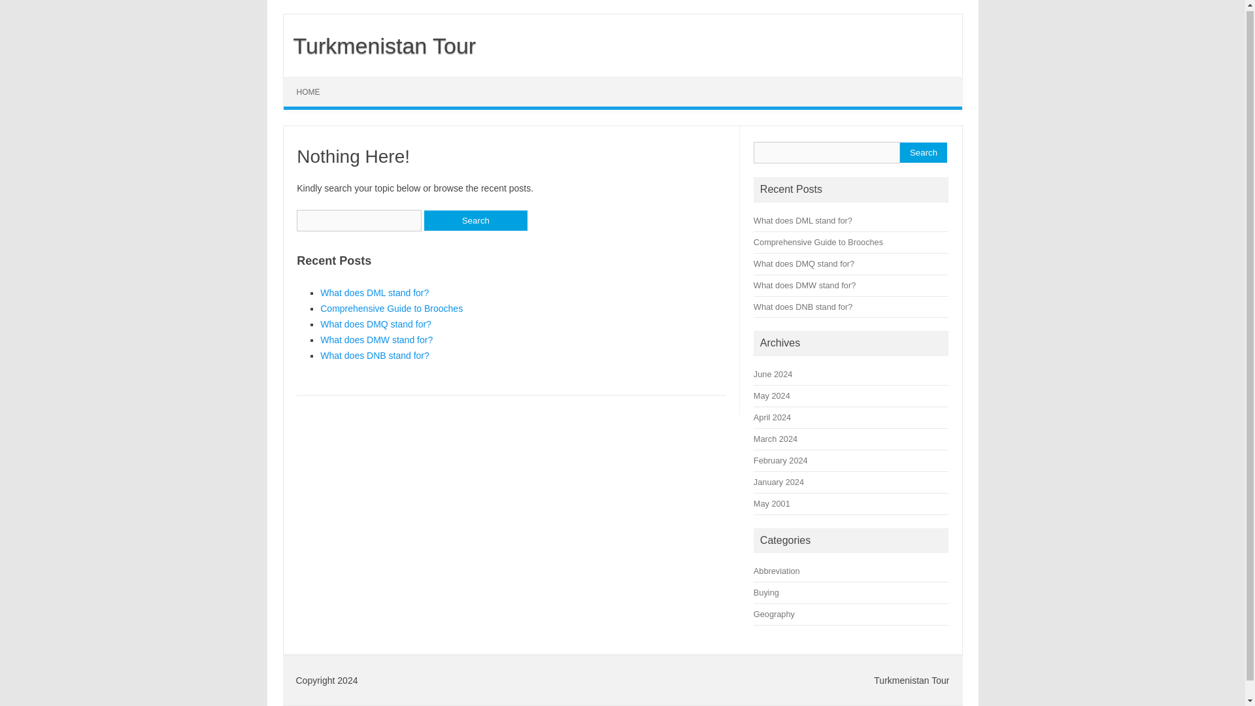 The width and height of the screenshot is (1255, 706). What do you see at coordinates (772, 503) in the screenshot?
I see `May 2001` at bounding box center [772, 503].